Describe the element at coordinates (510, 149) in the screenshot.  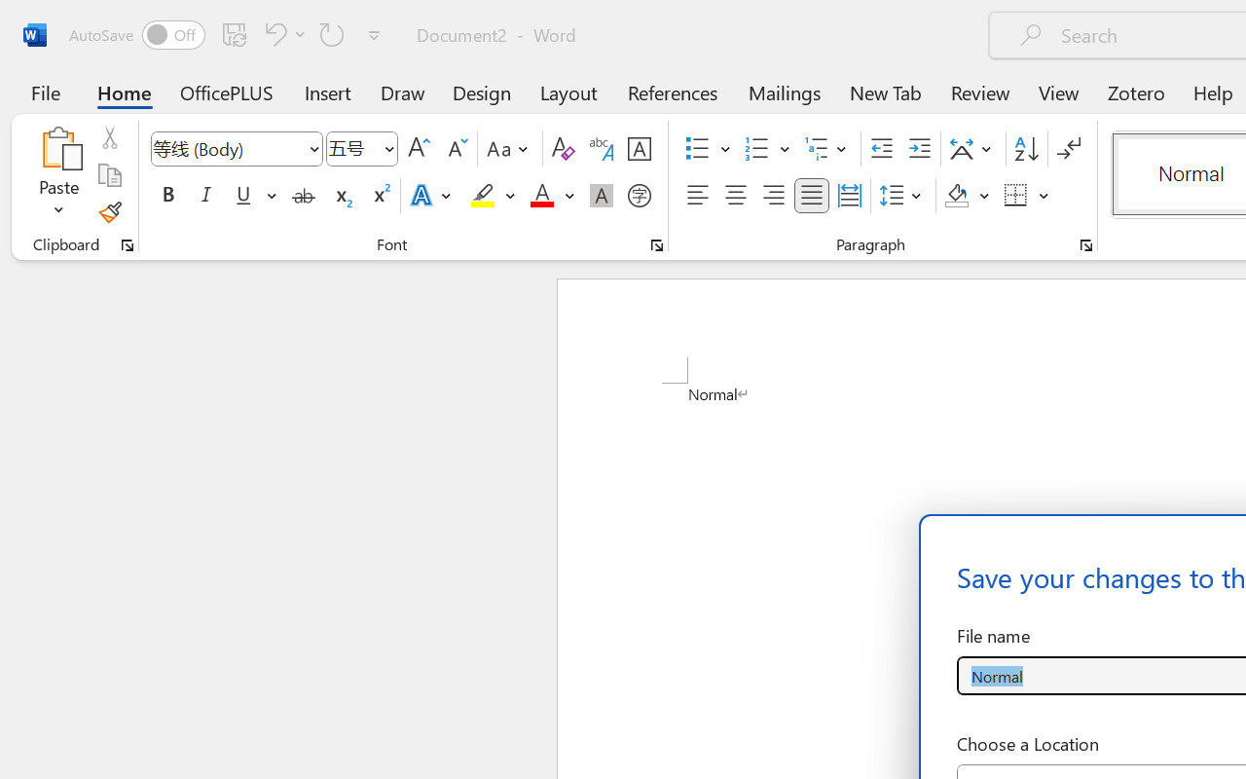
I see `Change Case` at that location.